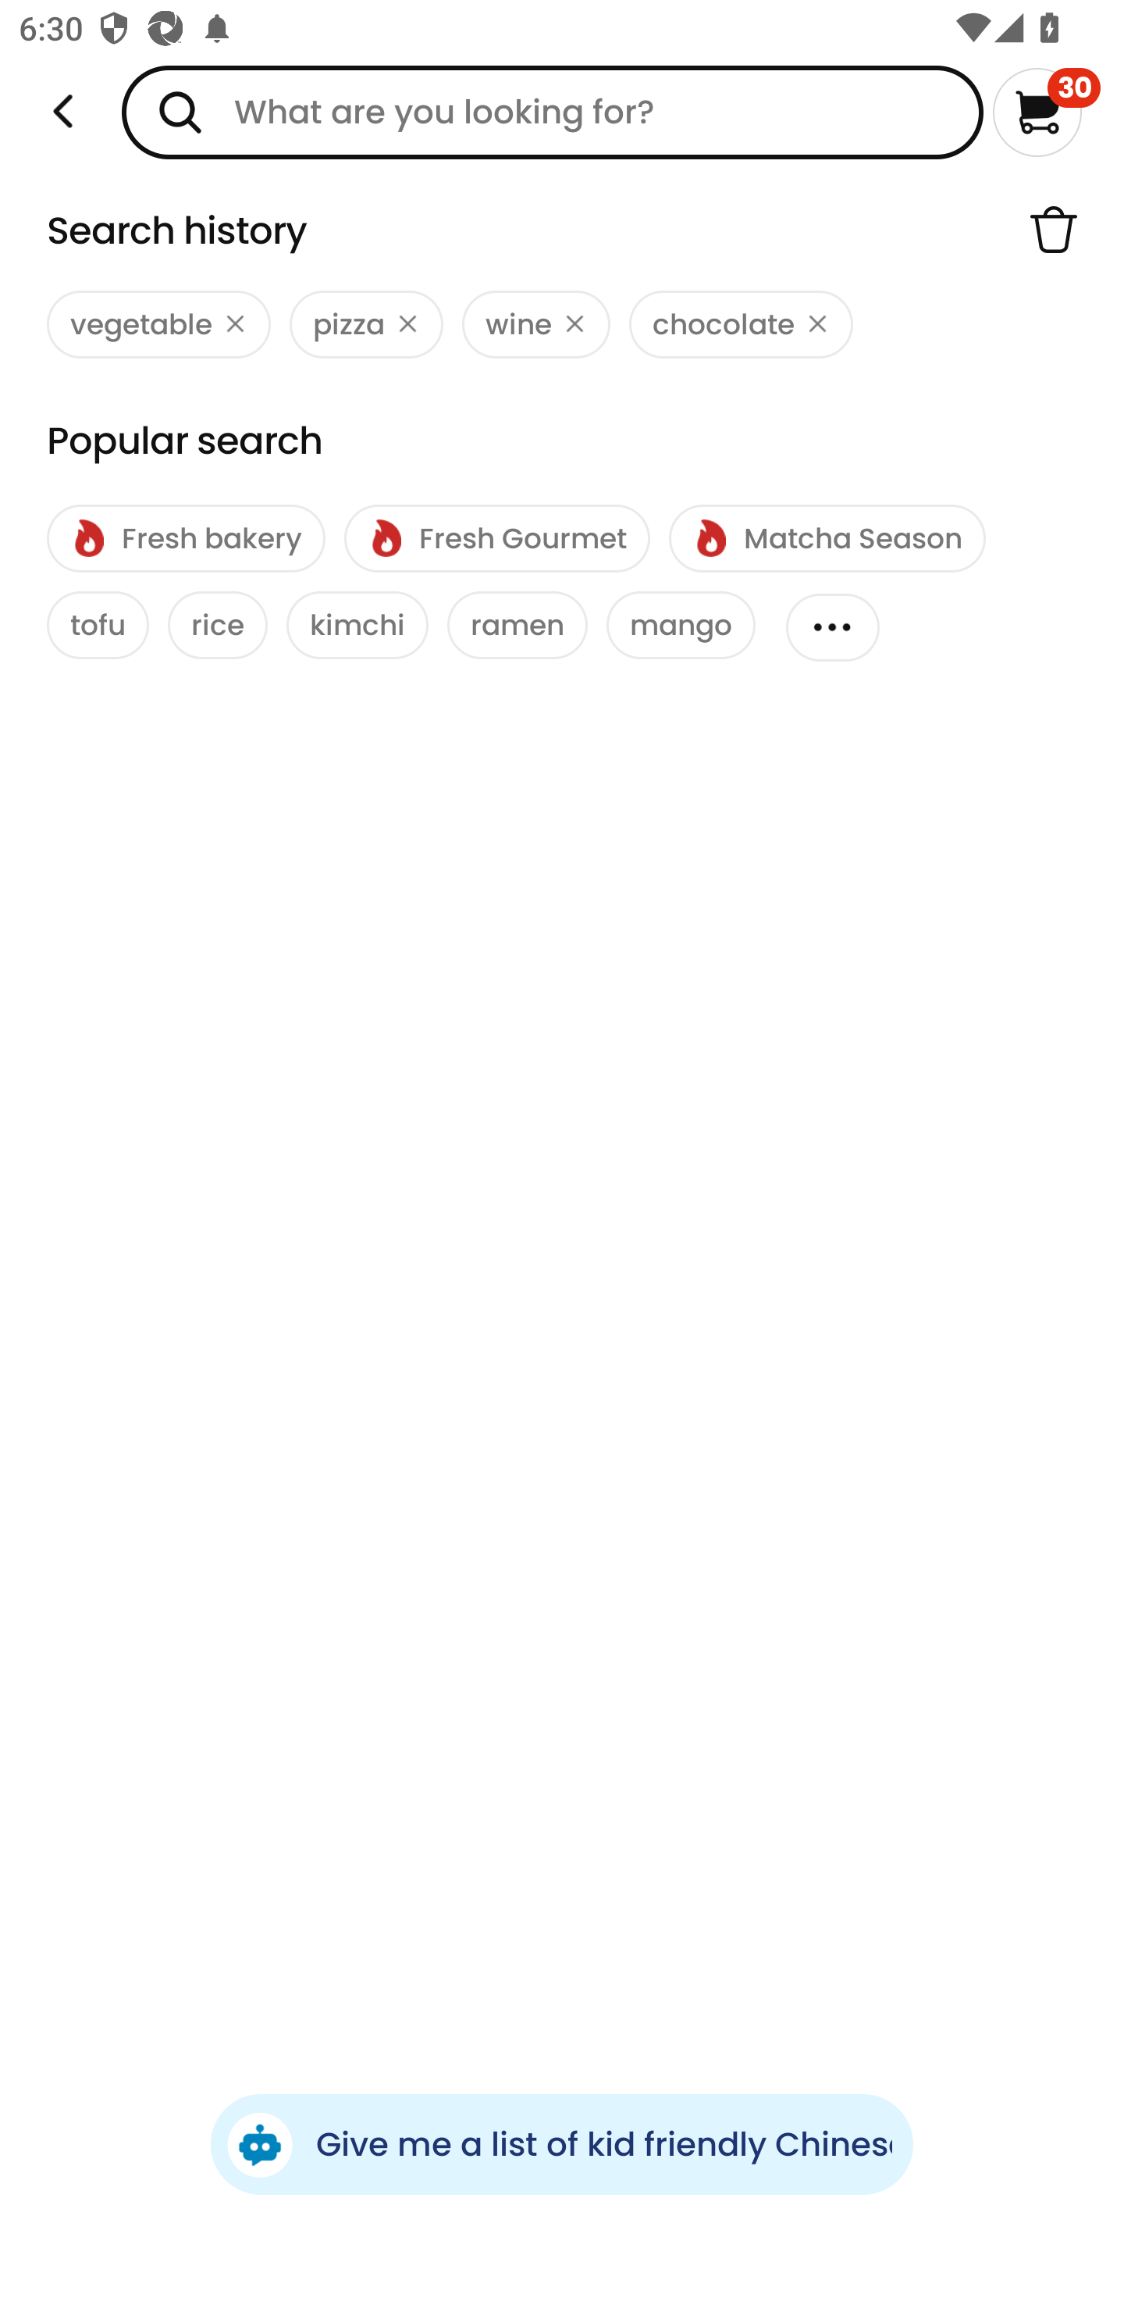 The image size is (1124, 2312). What do you see at coordinates (366, 324) in the screenshot?
I see `pizza` at bounding box center [366, 324].